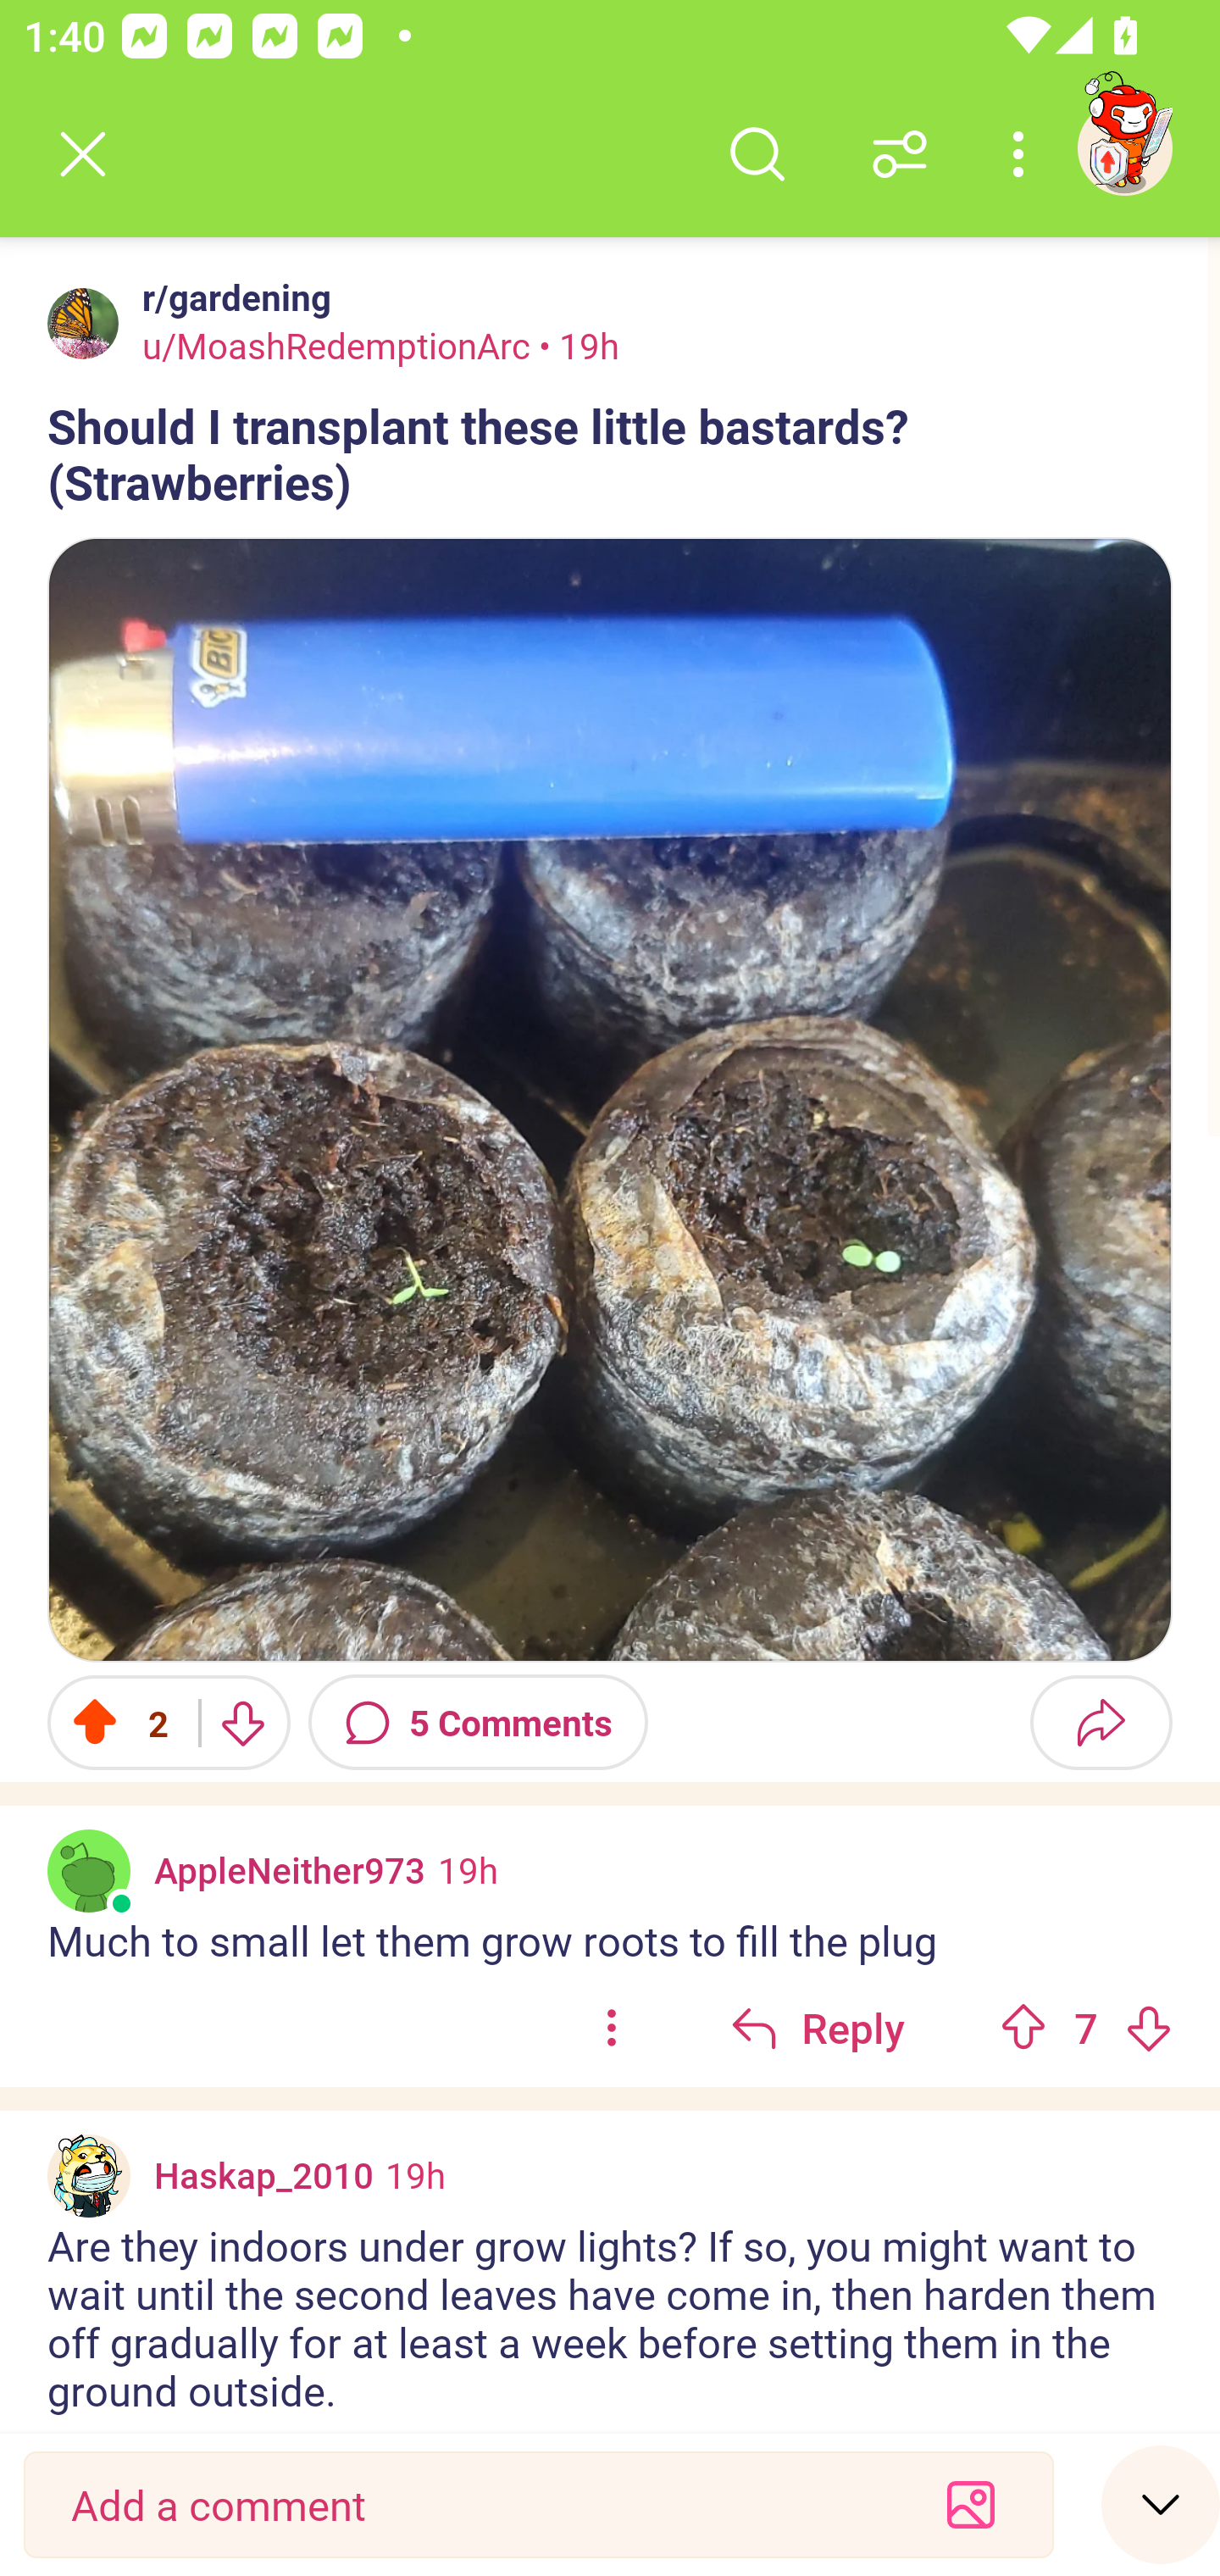 Image resolution: width=1220 pixels, height=2576 pixels. Describe the element at coordinates (1148, 2027) in the screenshot. I see `Downvote` at that location.